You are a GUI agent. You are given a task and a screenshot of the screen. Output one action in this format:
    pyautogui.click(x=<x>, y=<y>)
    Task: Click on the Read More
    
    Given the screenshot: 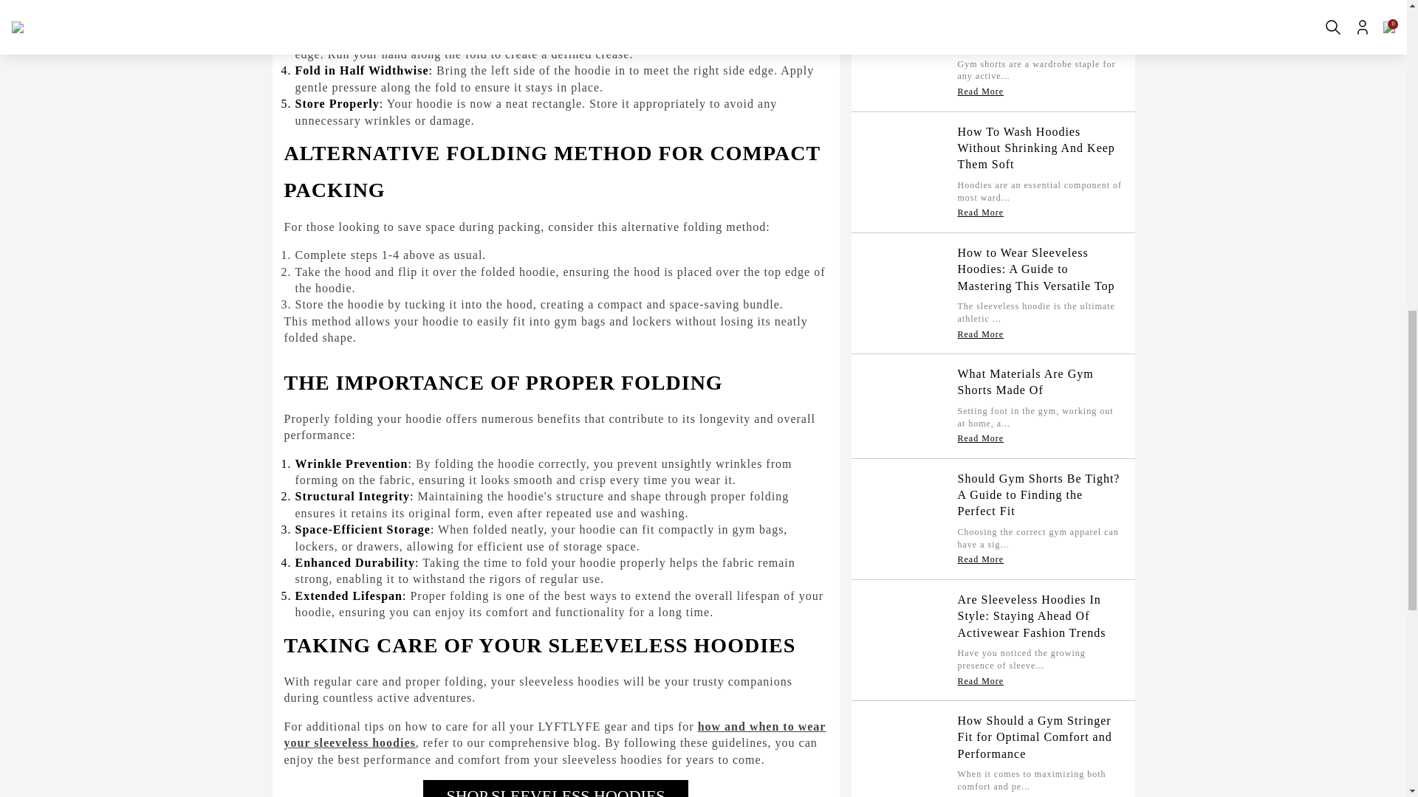 What is the action you would take?
    pyautogui.click(x=981, y=254)
    